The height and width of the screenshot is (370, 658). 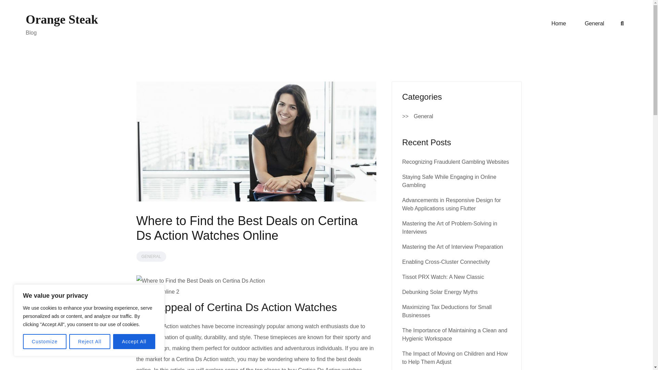 I want to click on Reject All, so click(x=90, y=342).